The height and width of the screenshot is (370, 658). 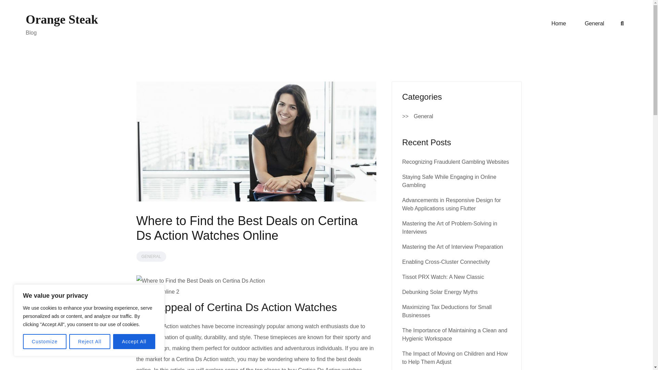 I want to click on Reject All, so click(x=90, y=342).